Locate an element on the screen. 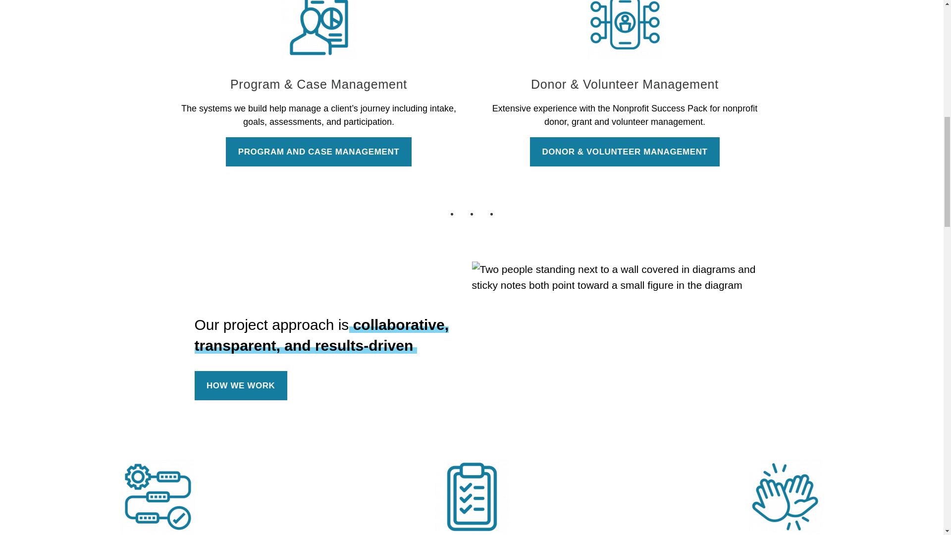  HOW WE WORK is located at coordinates (240, 385).